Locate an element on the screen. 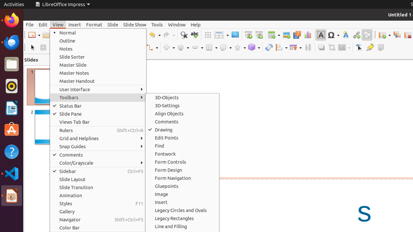 The width and height of the screenshot is (413, 232). Grid and Helplines is located at coordinates (98, 139).